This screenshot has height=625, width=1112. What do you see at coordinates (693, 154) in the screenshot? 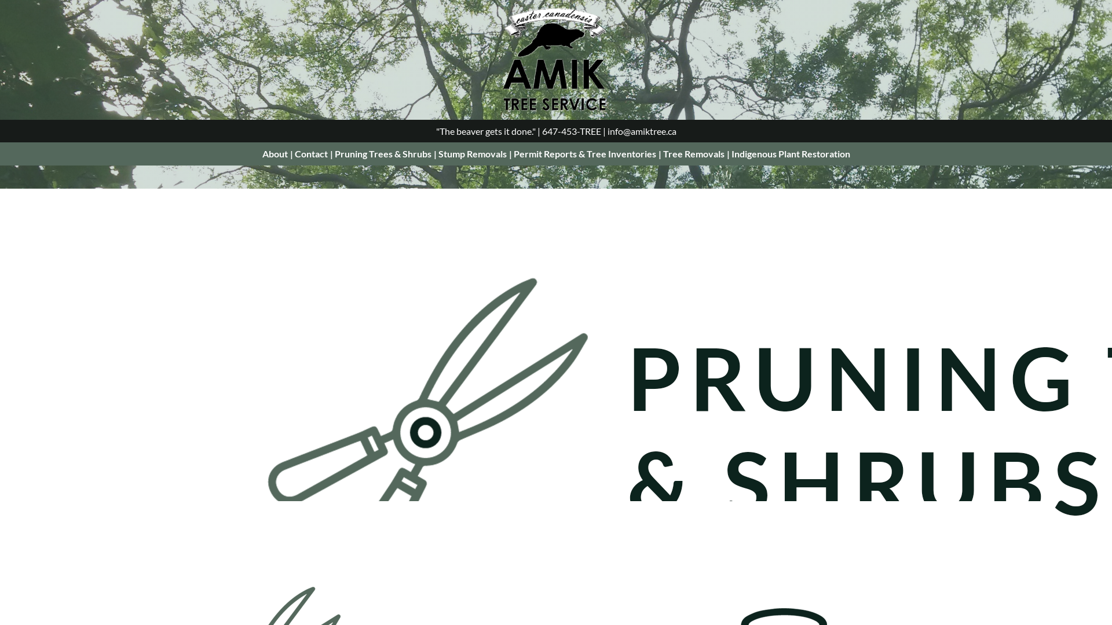
I see `Tree Removals` at bounding box center [693, 154].